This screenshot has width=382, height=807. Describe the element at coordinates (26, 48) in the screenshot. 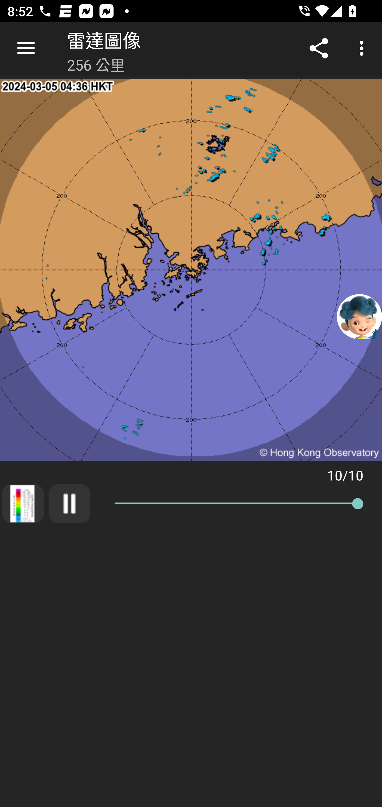

I see `向上瀏覽` at that location.